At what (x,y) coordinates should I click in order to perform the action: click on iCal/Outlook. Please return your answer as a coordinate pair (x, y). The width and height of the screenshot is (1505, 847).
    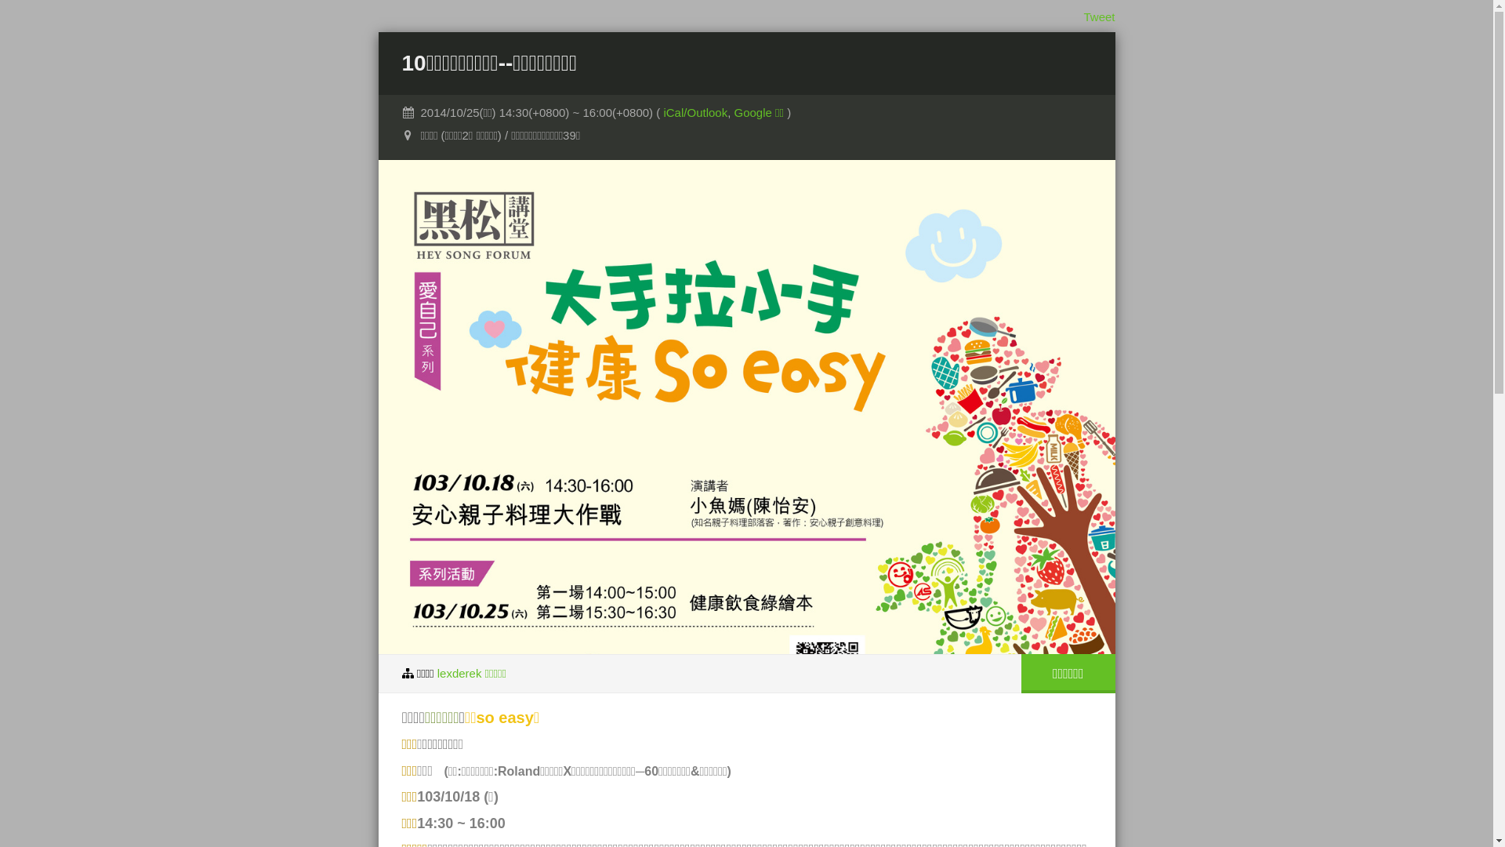
    Looking at the image, I should click on (695, 113).